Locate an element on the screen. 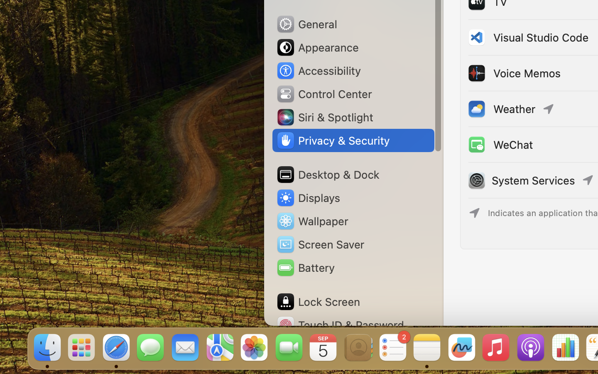 The width and height of the screenshot is (598, 374). Touch ID & Password is located at coordinates (340, 325).